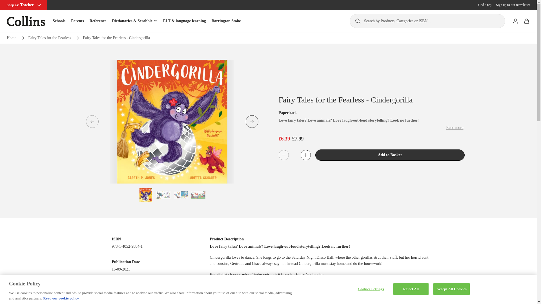  I want to click on Previous slide, so click(92, 122).